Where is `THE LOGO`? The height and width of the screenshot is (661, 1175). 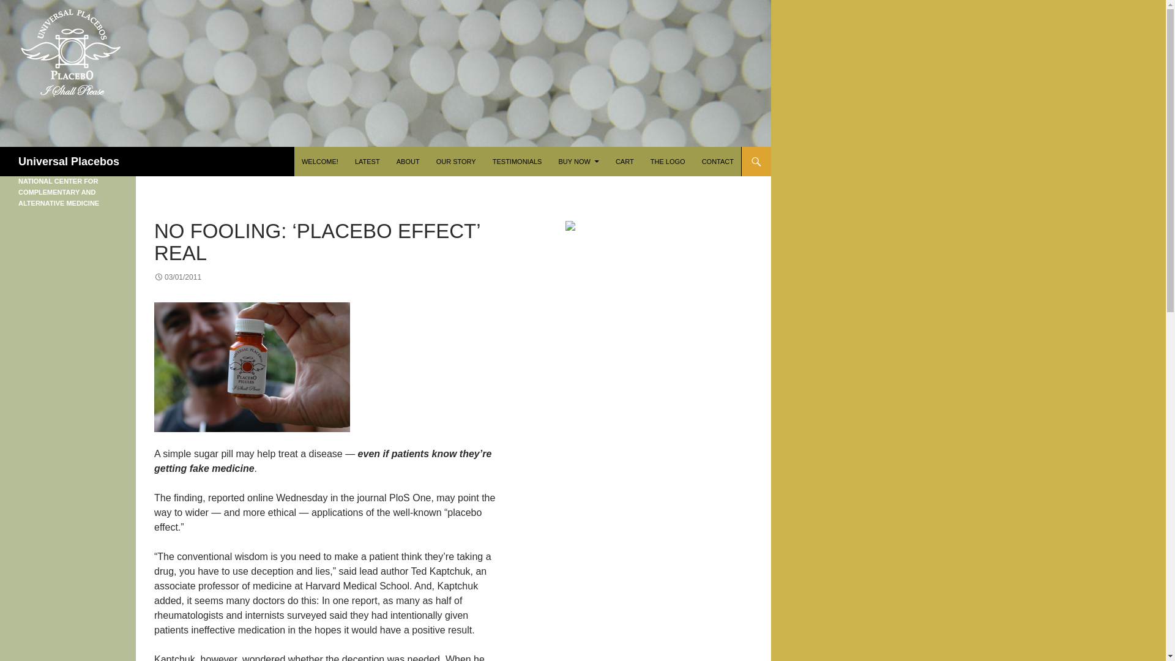 THE LOGO is located at coordinates (668, 162).